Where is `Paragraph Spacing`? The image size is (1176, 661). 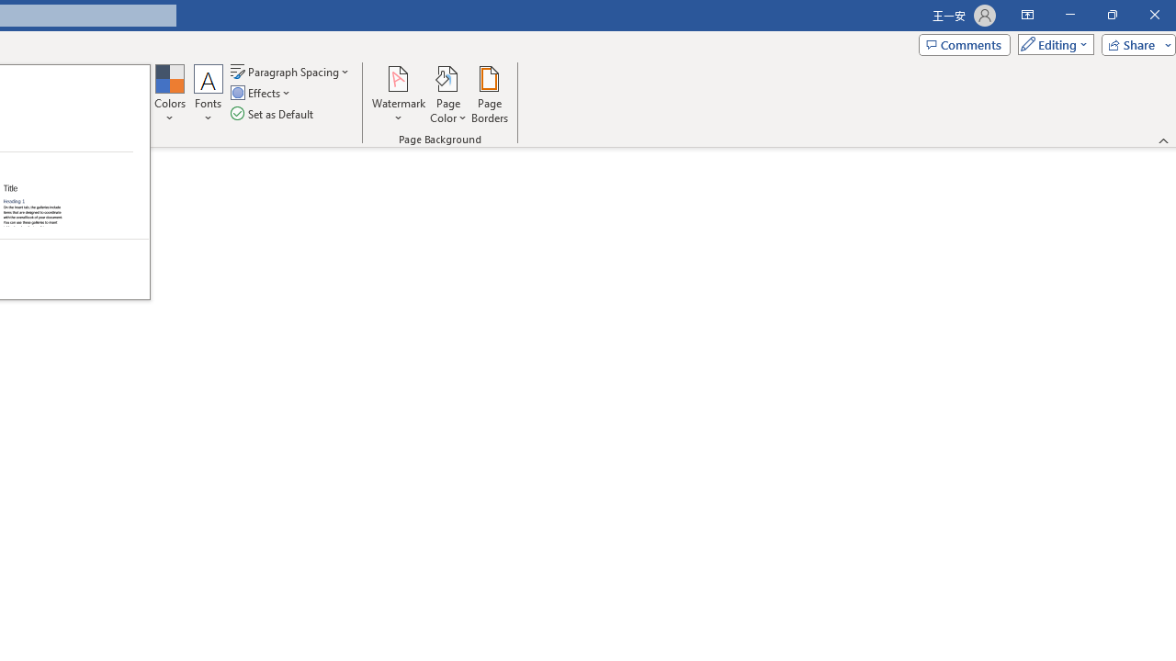 Paragraph Spacing is located at coordinates (291, 72).